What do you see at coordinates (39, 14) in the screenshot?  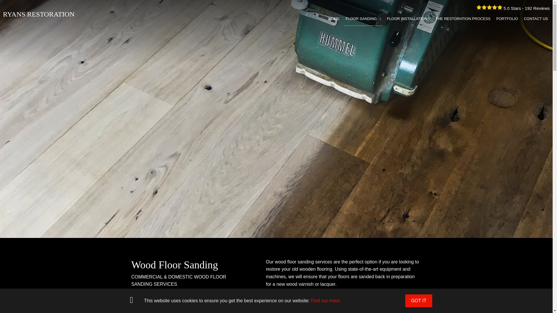 I see `RYANS RESTORATION` at bounding box center [39, 14].